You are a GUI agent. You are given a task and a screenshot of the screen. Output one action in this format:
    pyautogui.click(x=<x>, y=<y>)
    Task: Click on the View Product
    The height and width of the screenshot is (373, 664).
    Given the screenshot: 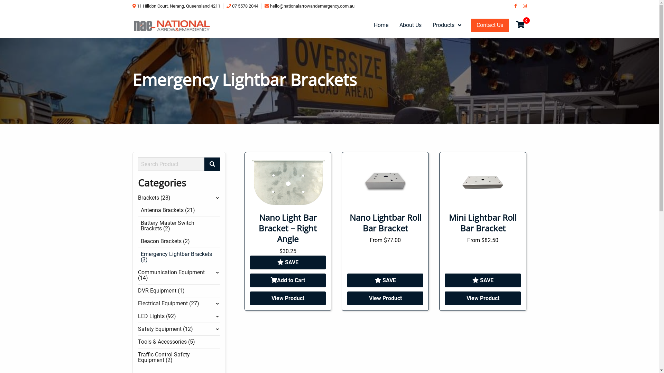 What is the action you would take?
    pyautogui.click(x=288, y=298)
    